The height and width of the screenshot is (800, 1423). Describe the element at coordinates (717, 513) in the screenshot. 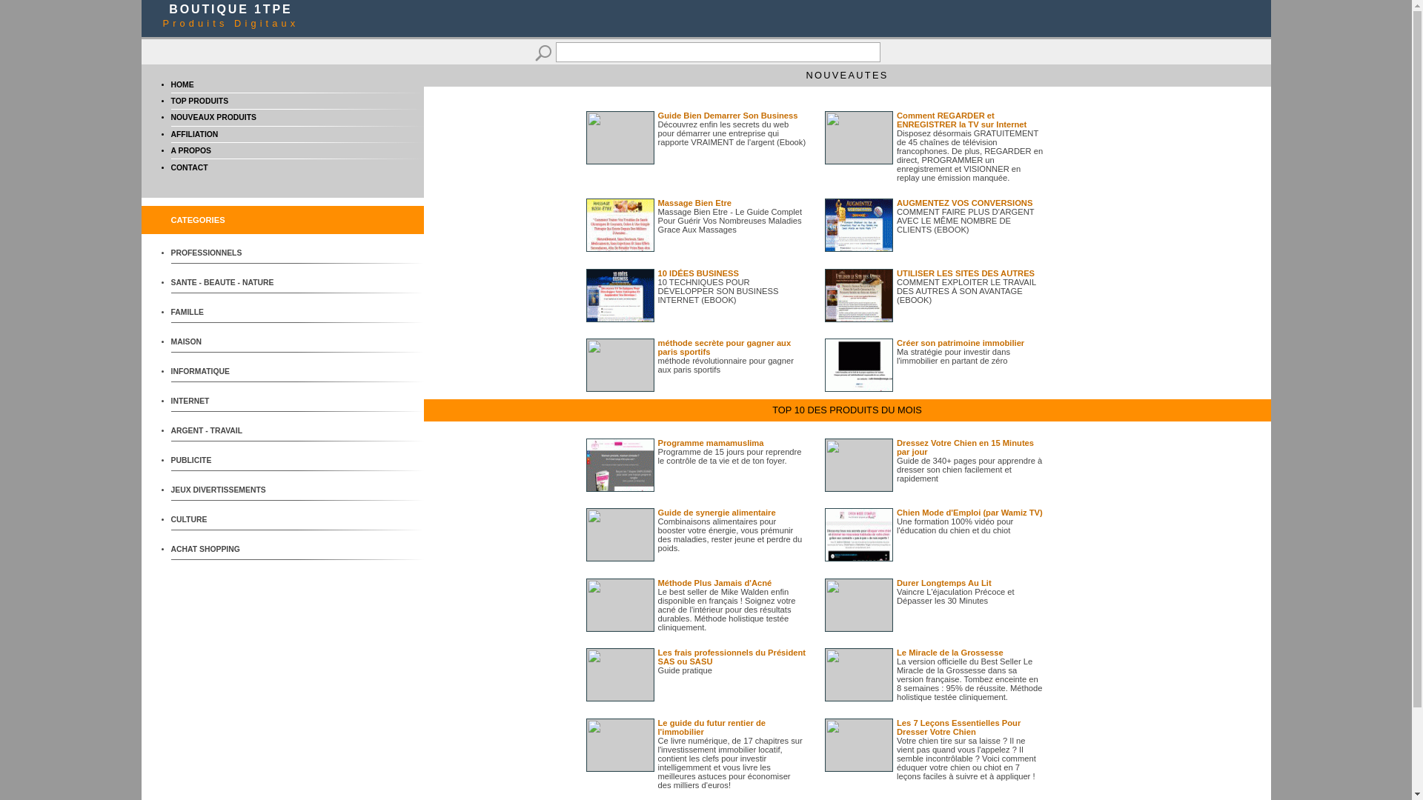

I see `Guide de synergie alimentaire` at that location.